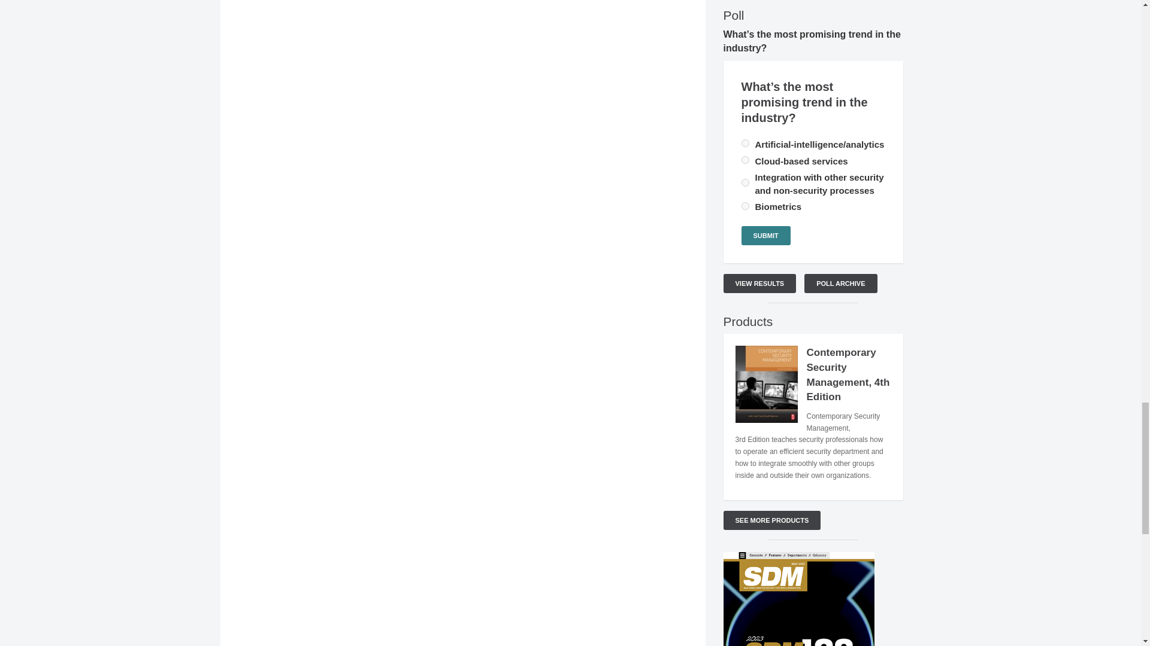  Describe the element at coordinates (745, 144) in the screenshot. I see `489` at that location.